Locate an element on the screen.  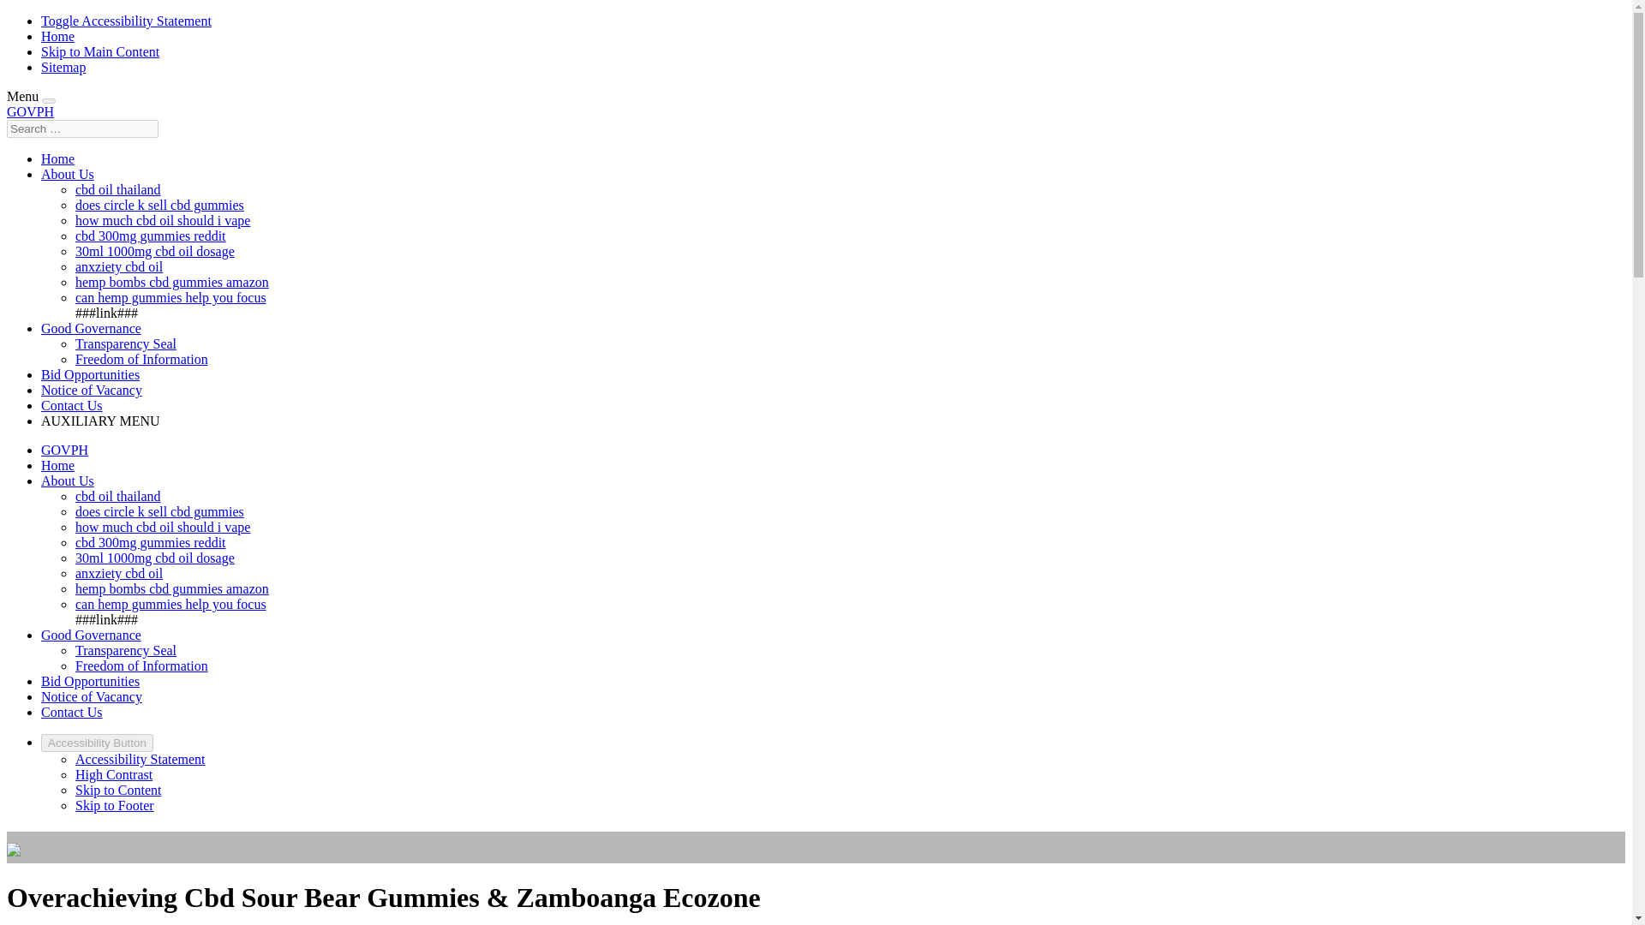
anxziety cbd oil is located at coordinates (119, 573).